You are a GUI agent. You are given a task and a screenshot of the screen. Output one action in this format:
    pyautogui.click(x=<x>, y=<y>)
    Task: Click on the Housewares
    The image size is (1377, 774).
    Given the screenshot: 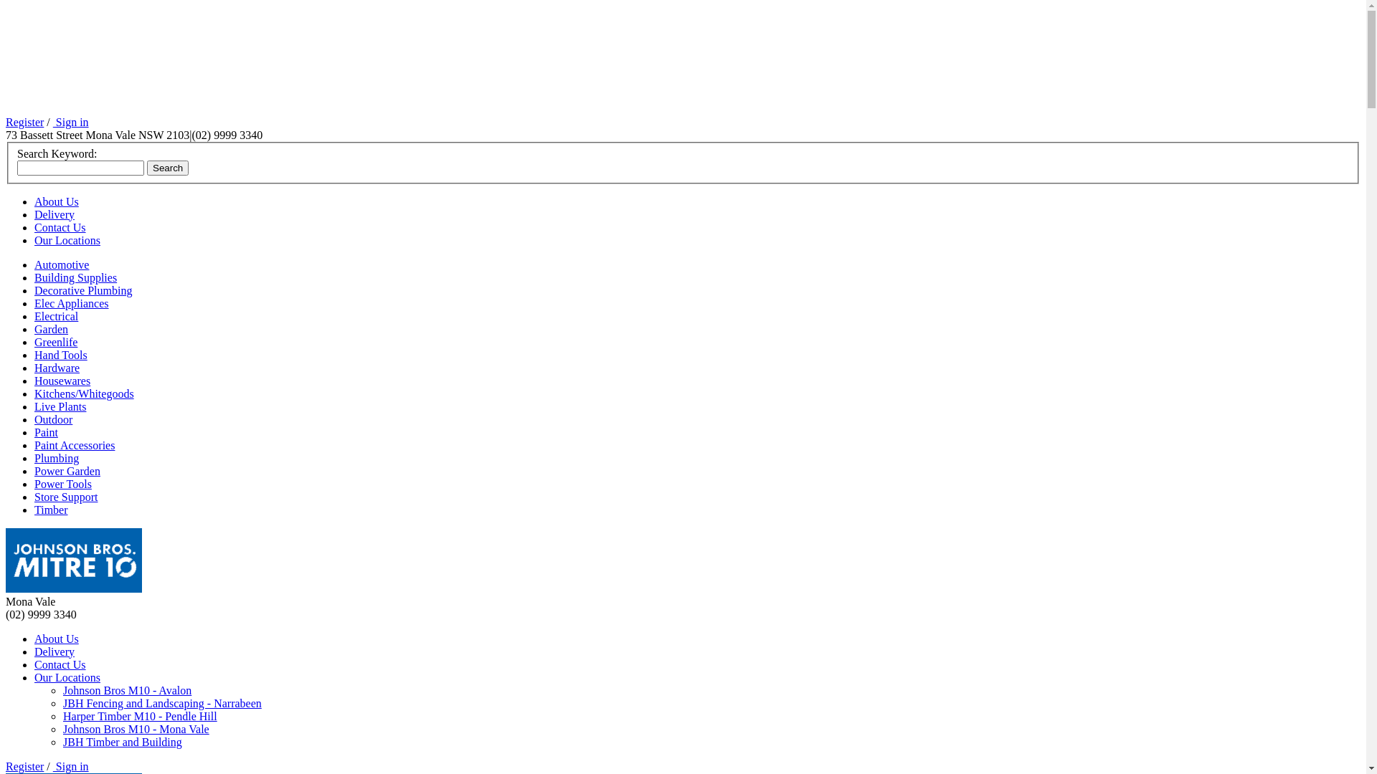 What is the action you would take?
    pyautogui.click(x=62, y=381)
    